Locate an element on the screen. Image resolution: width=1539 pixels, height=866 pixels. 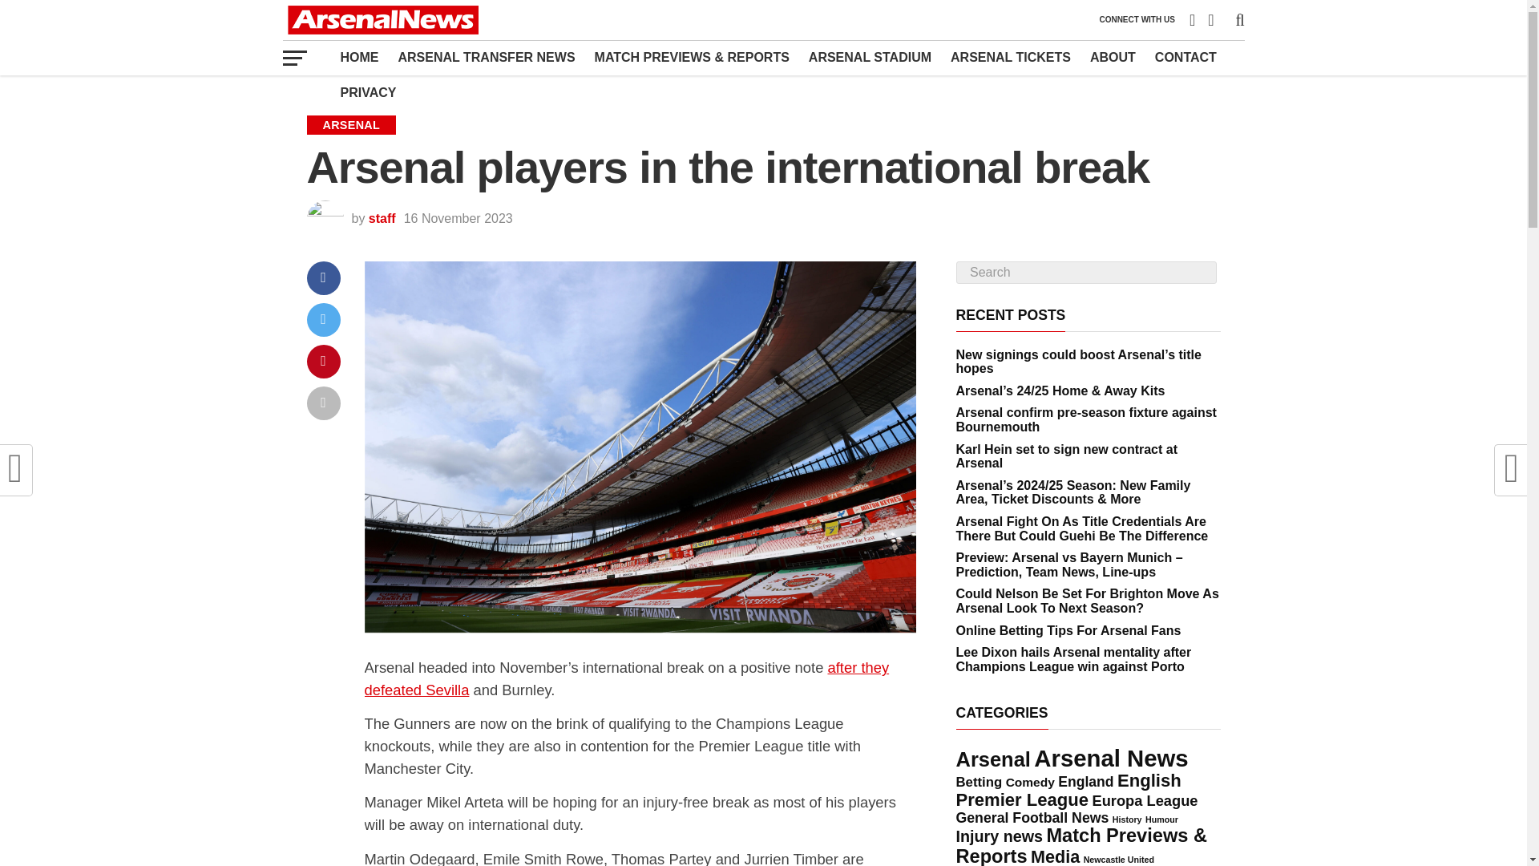
PRIVACY is located at coordinates (368, 93).